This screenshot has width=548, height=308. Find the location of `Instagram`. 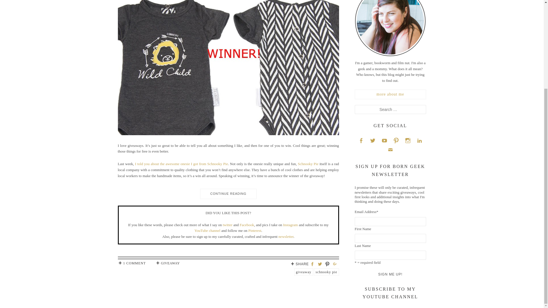

Instagram is located at coordinates (291, 225).